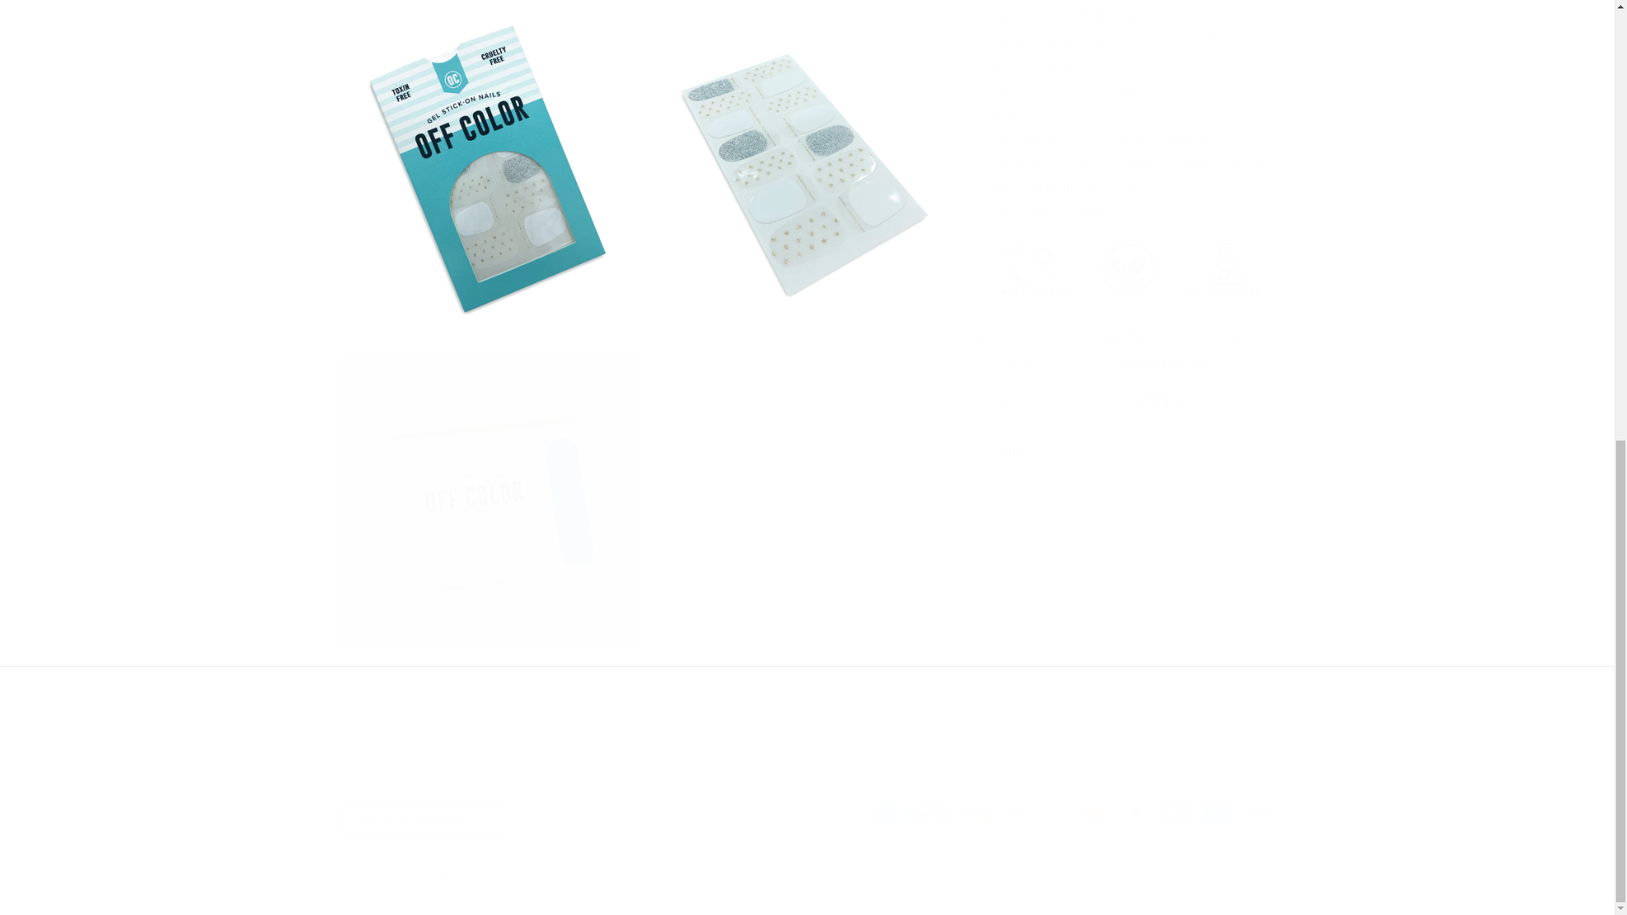 The image size is (1627, 915). Describe the element at coordinates (488, 502) in the screenshot. I see `Open media 4 in modal` at that location.